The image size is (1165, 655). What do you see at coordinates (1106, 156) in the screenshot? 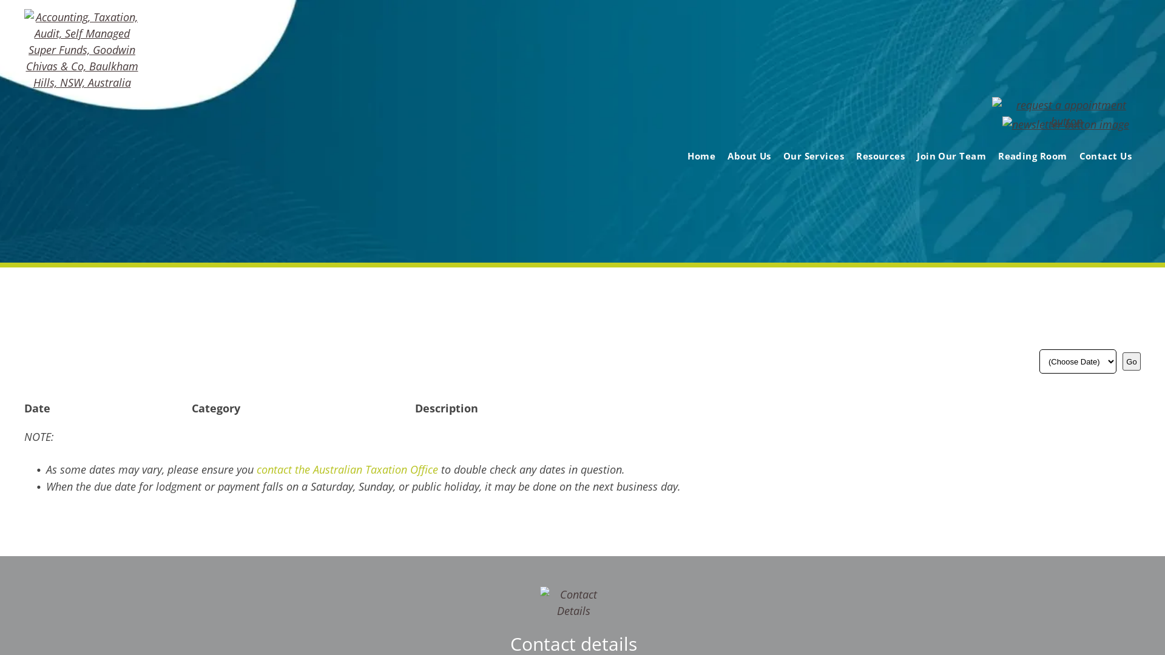
I see `Contact Us` at bounding box center [1106, 156].